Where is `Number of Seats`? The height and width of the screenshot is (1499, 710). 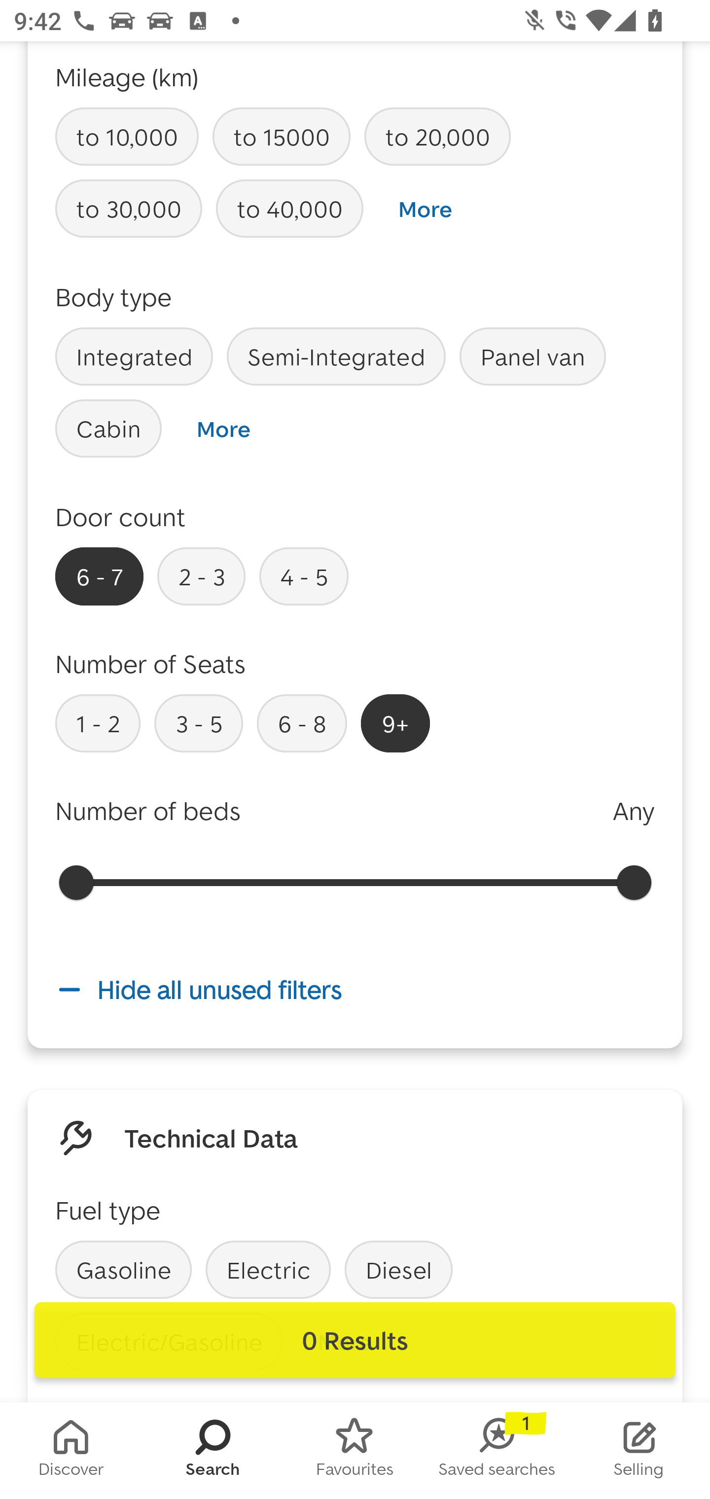 Number of Seats is located at coordinates (151, 664).